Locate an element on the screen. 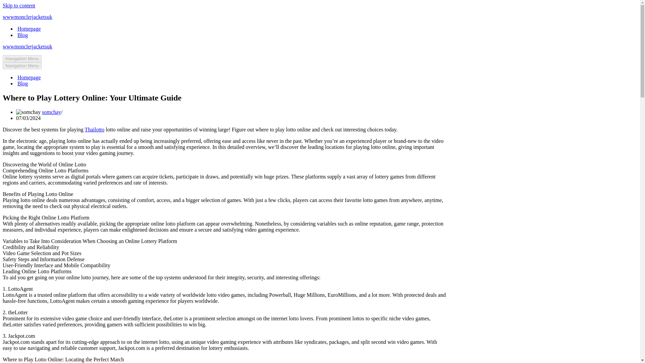 This screenshot has width=645, height=363. Thailotto is located at coordinates (94, 129).